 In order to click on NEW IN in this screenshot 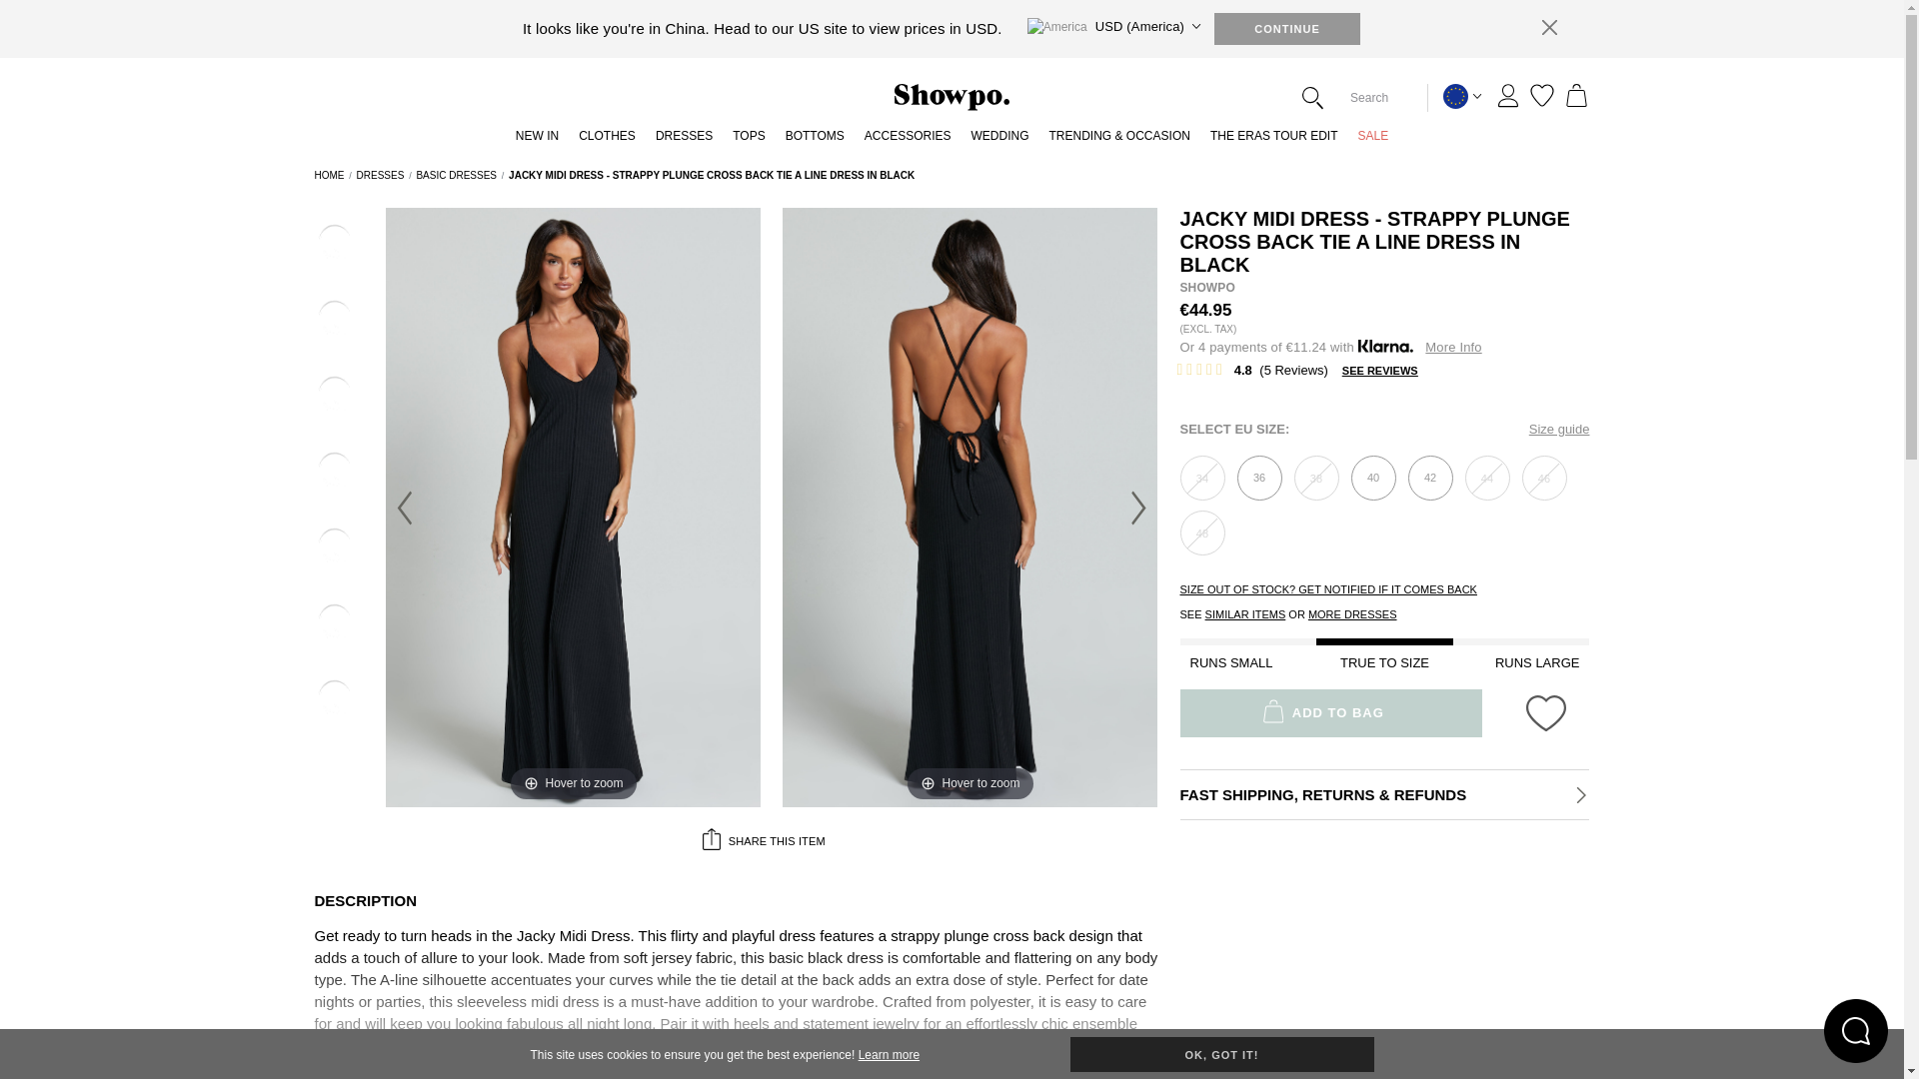, I will do `click(537, 141)`.